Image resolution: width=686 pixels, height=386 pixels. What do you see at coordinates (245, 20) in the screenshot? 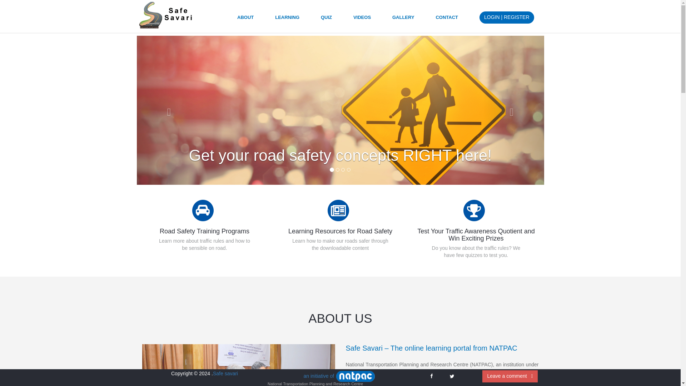
I see `ABOUT` at bounding box center [245, 20].